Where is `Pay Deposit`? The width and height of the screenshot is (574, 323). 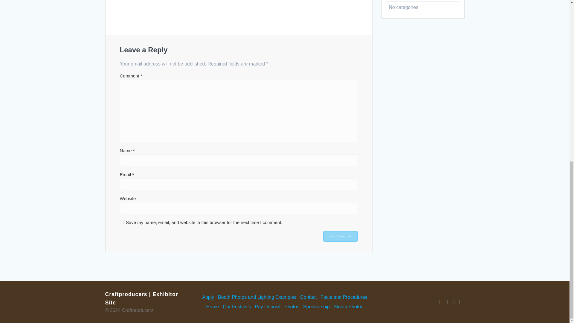 Pay Deposit is located at coordinates (268, 307).